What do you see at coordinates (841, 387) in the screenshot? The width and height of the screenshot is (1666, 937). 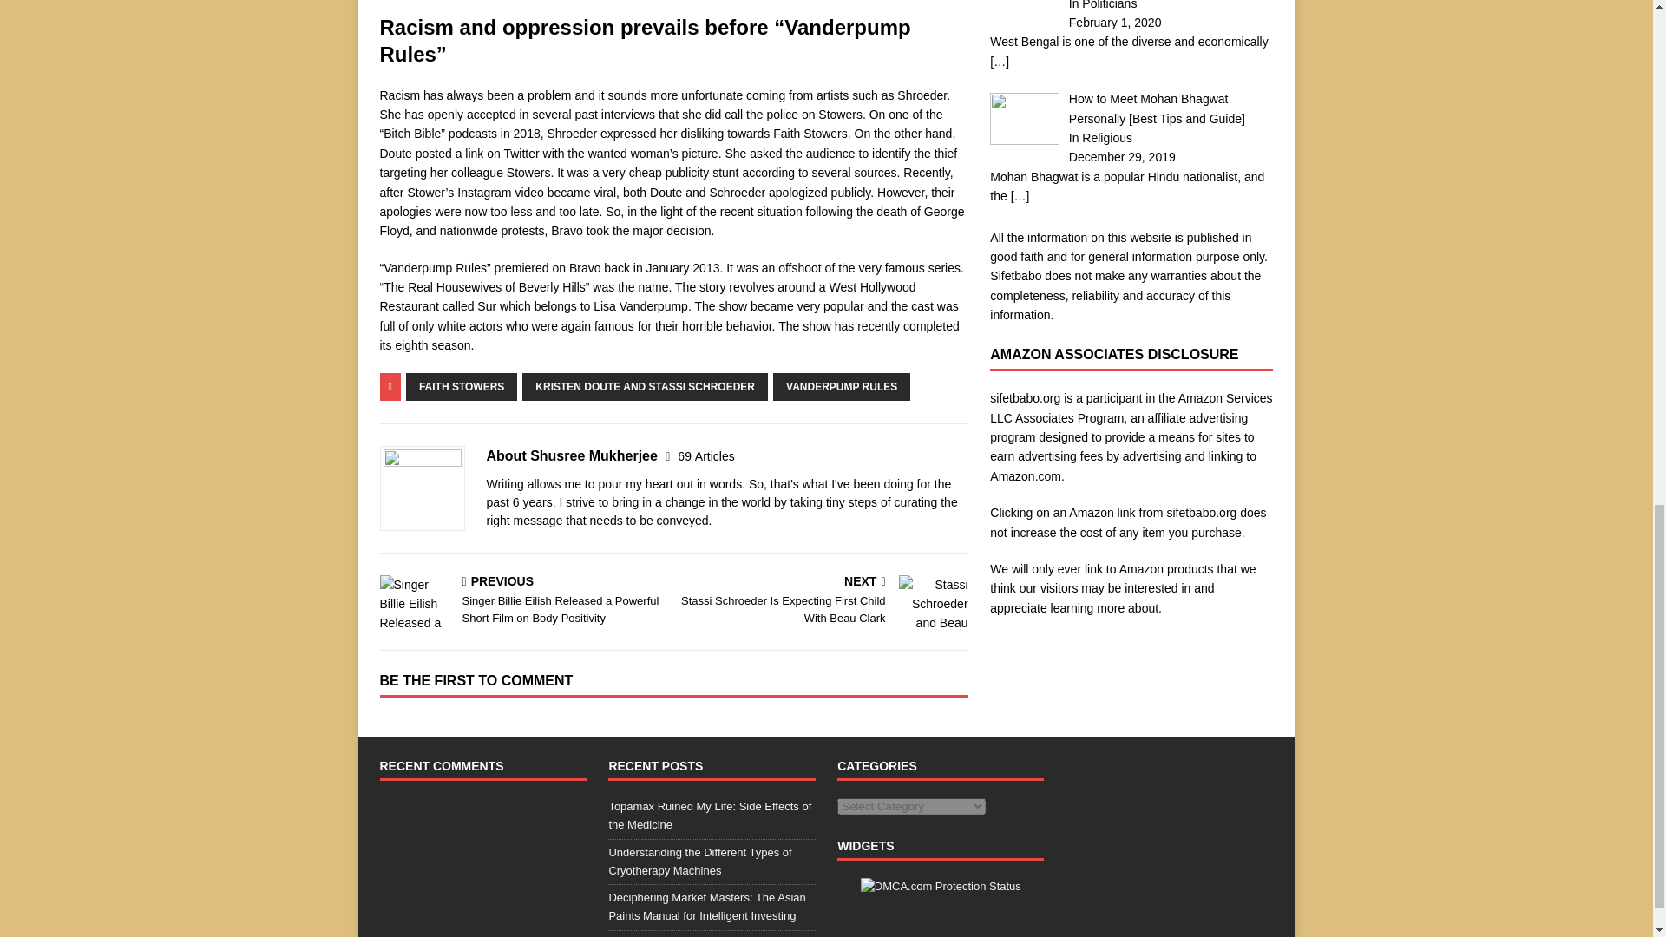 I see `VANDERPUMP RULES` at bounding box center [841, 387].